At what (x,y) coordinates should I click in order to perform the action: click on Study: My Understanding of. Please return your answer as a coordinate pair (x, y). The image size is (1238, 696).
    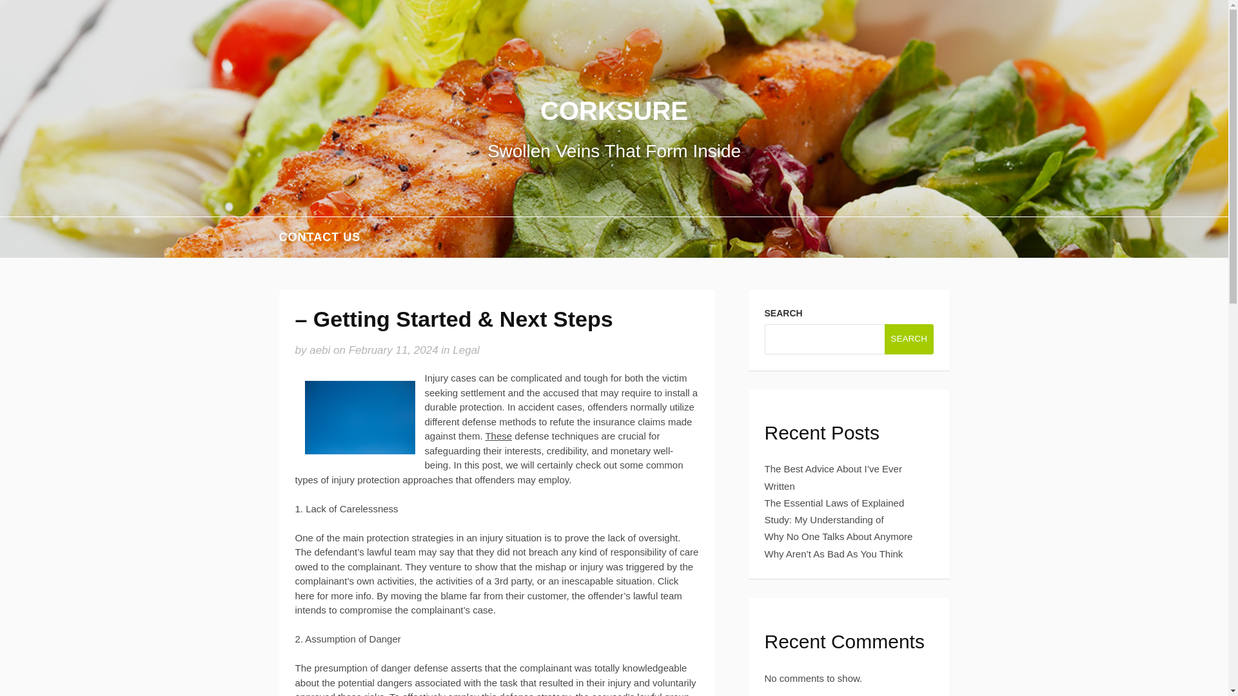
    Looking at the image, I should click on (824, 519).